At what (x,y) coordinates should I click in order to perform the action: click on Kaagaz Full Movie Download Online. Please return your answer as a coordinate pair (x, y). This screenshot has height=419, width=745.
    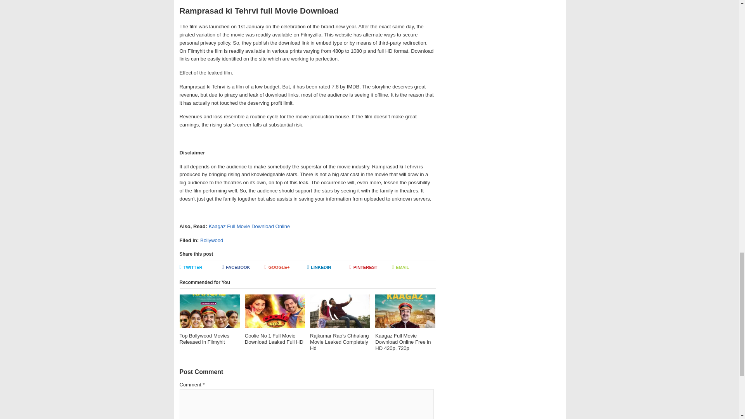
    Looking at the image, I should click on (249, 226).